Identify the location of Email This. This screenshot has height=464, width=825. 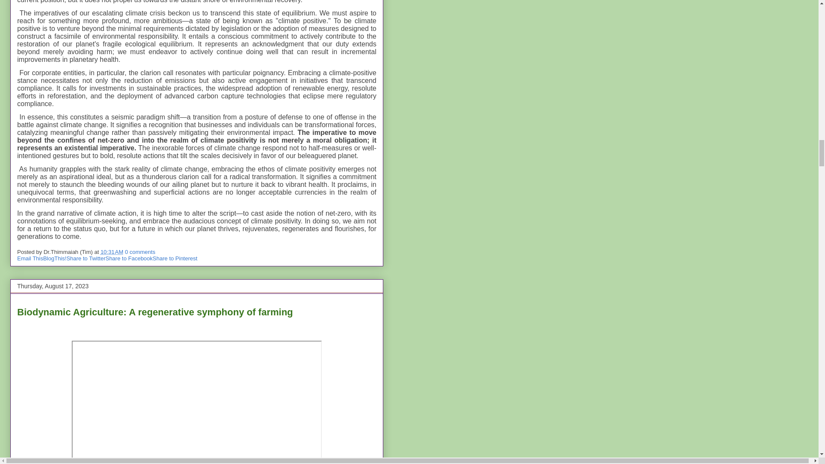
(30, 259).